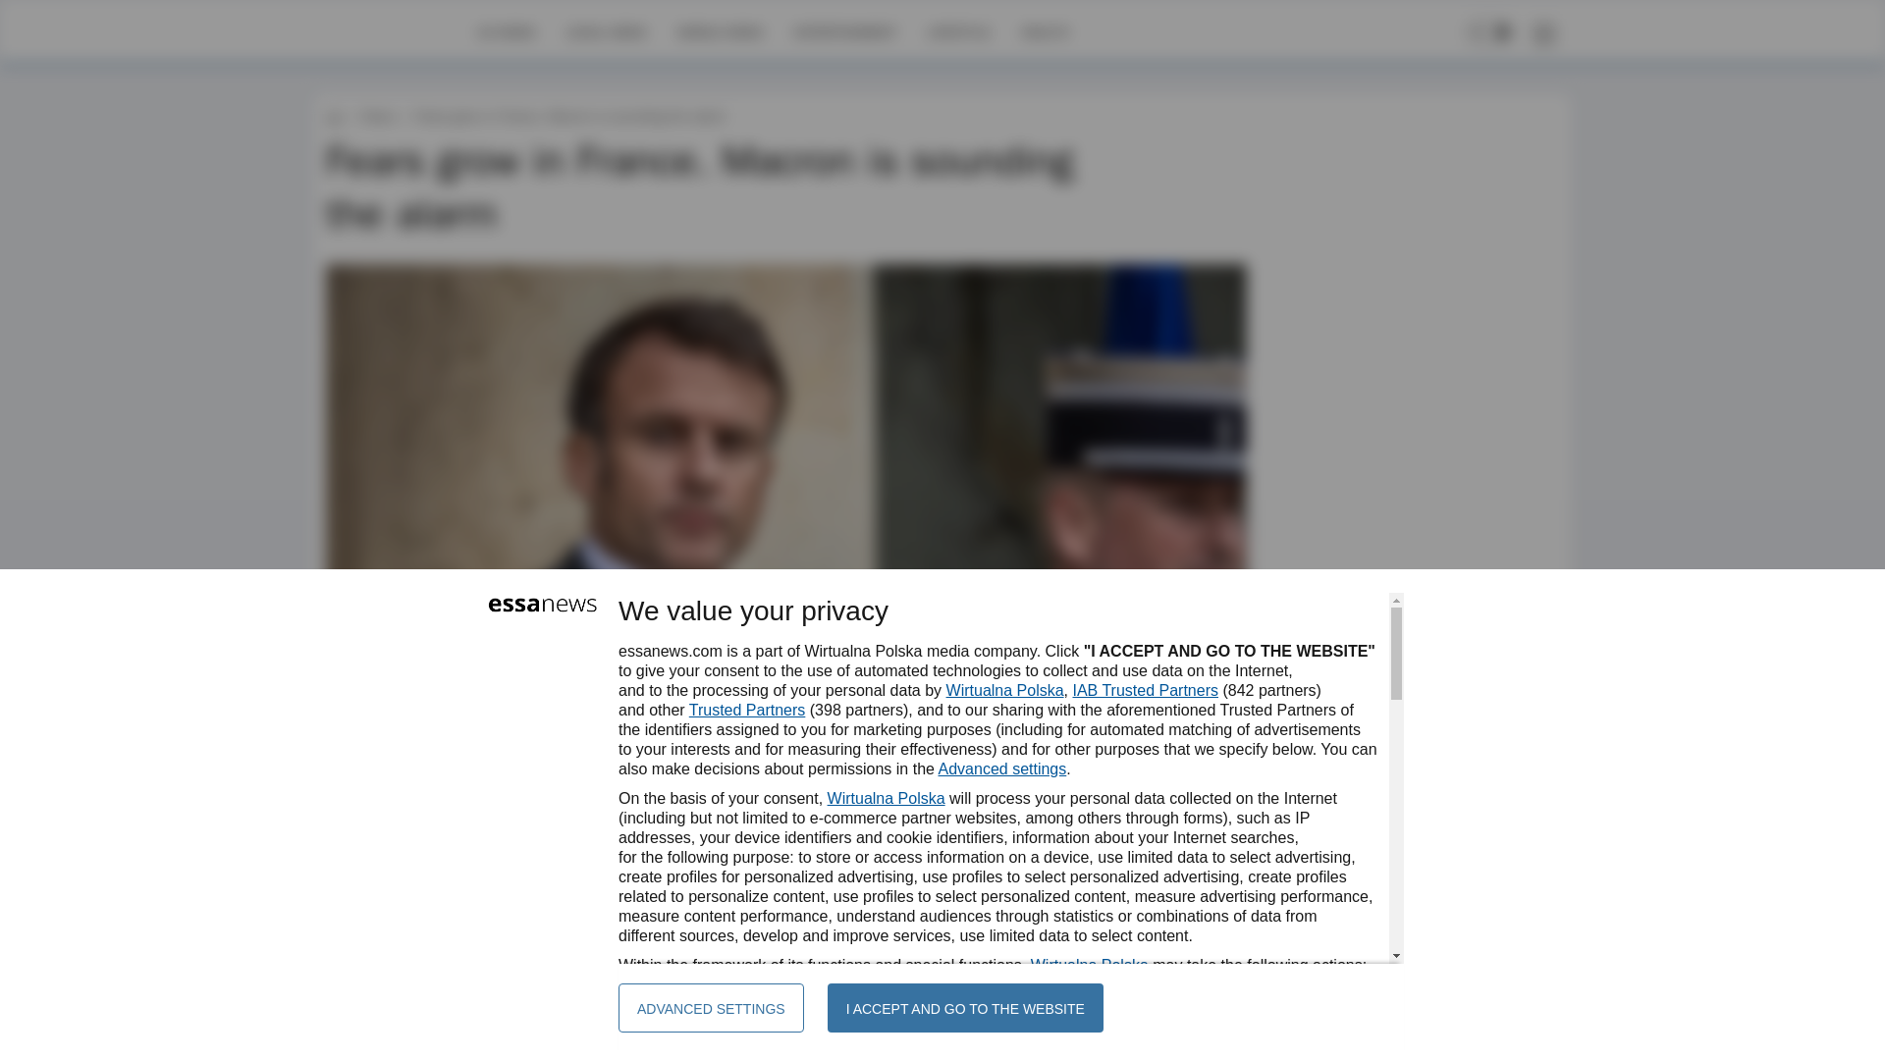  I want to click on ENTERTAINMENT, so click(844, 31).